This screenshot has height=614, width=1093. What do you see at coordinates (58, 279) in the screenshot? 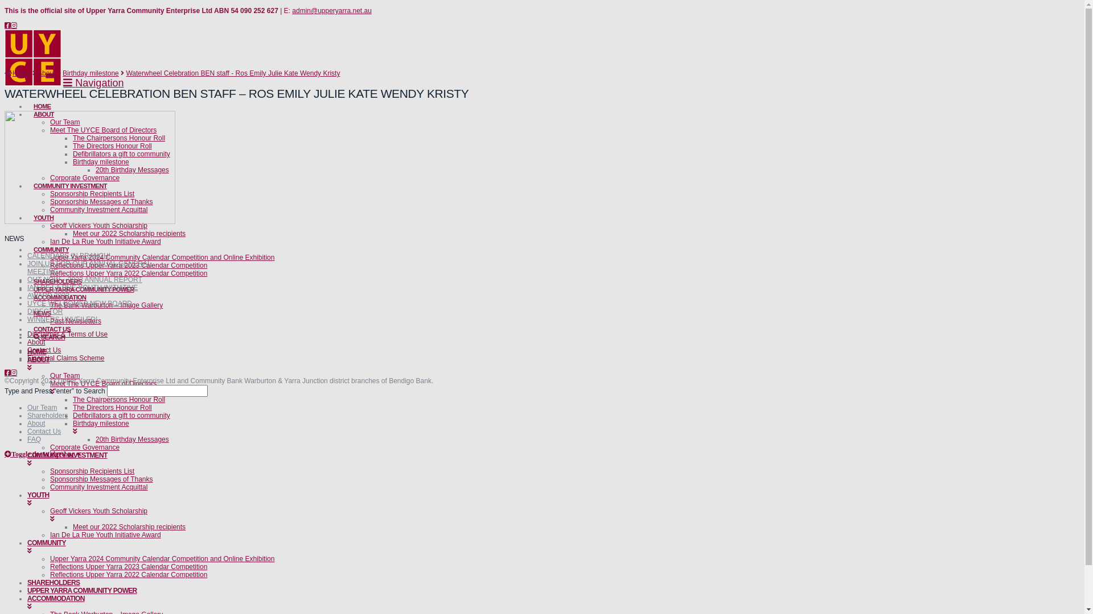
I see `SHAREHOLDERS` at bounding box center [58, 279].